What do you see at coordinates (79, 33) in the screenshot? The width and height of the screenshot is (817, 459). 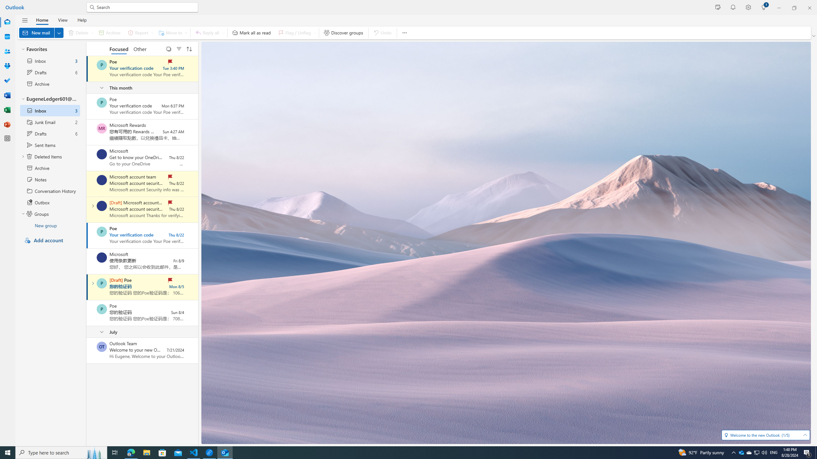 I see `Delete` at bounding box center [79, 33].